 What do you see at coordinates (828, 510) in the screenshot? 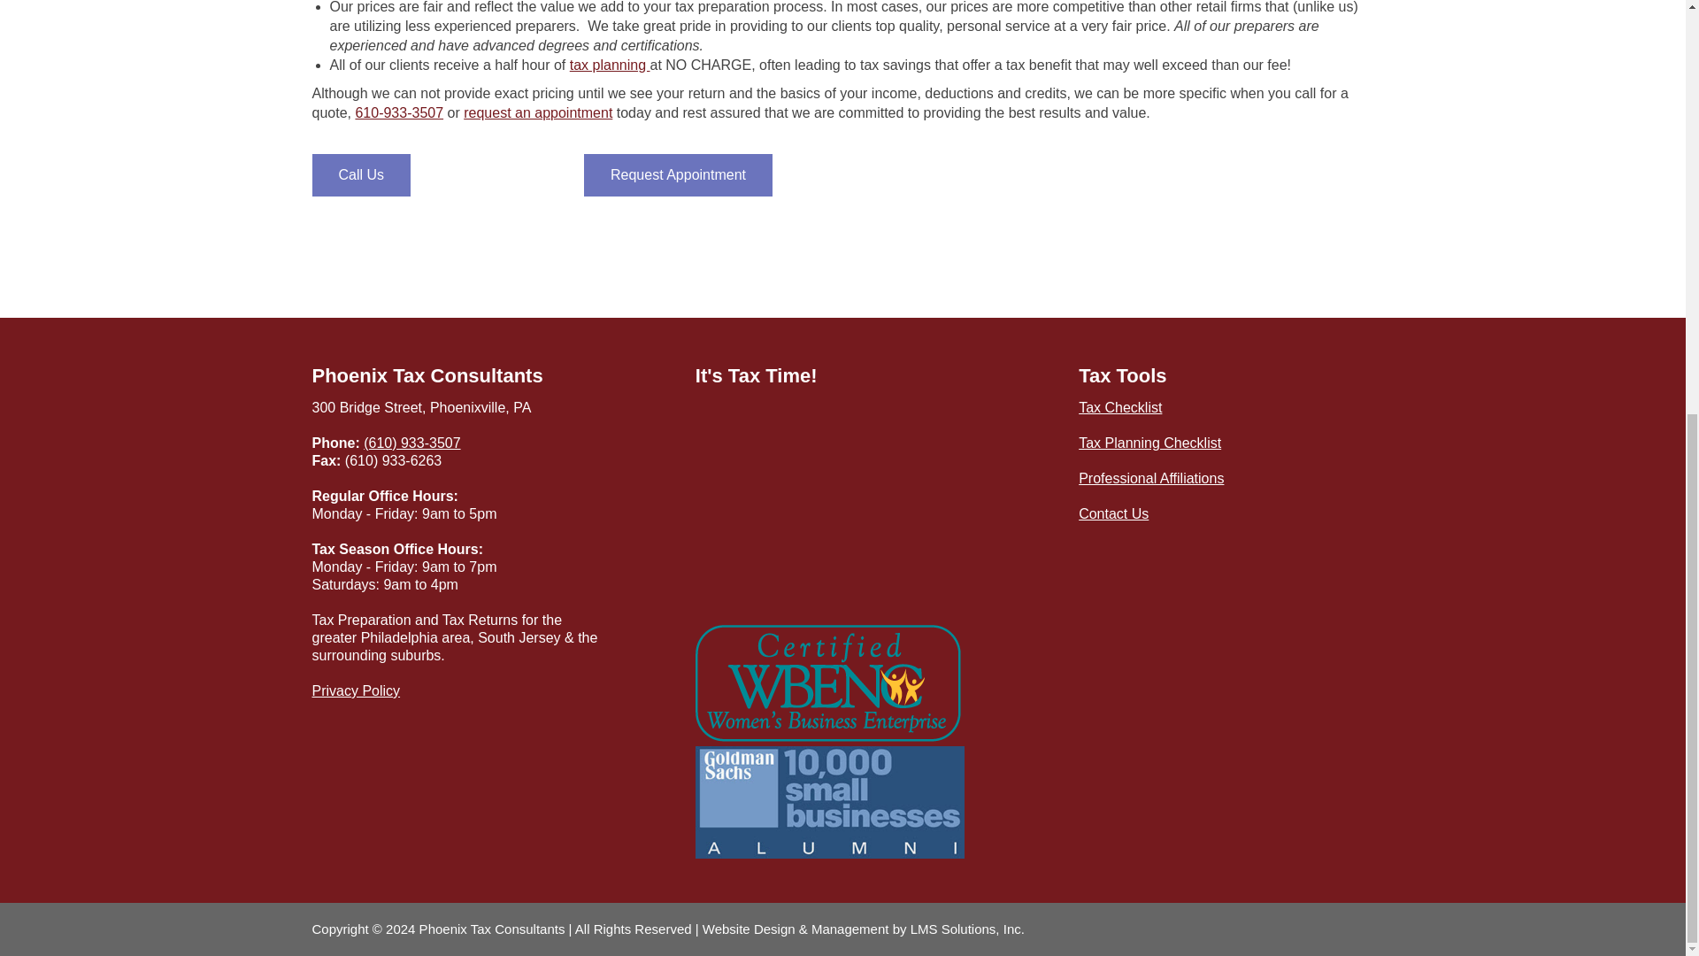
I see `YouTube video player` at bounding box center [828, 510].